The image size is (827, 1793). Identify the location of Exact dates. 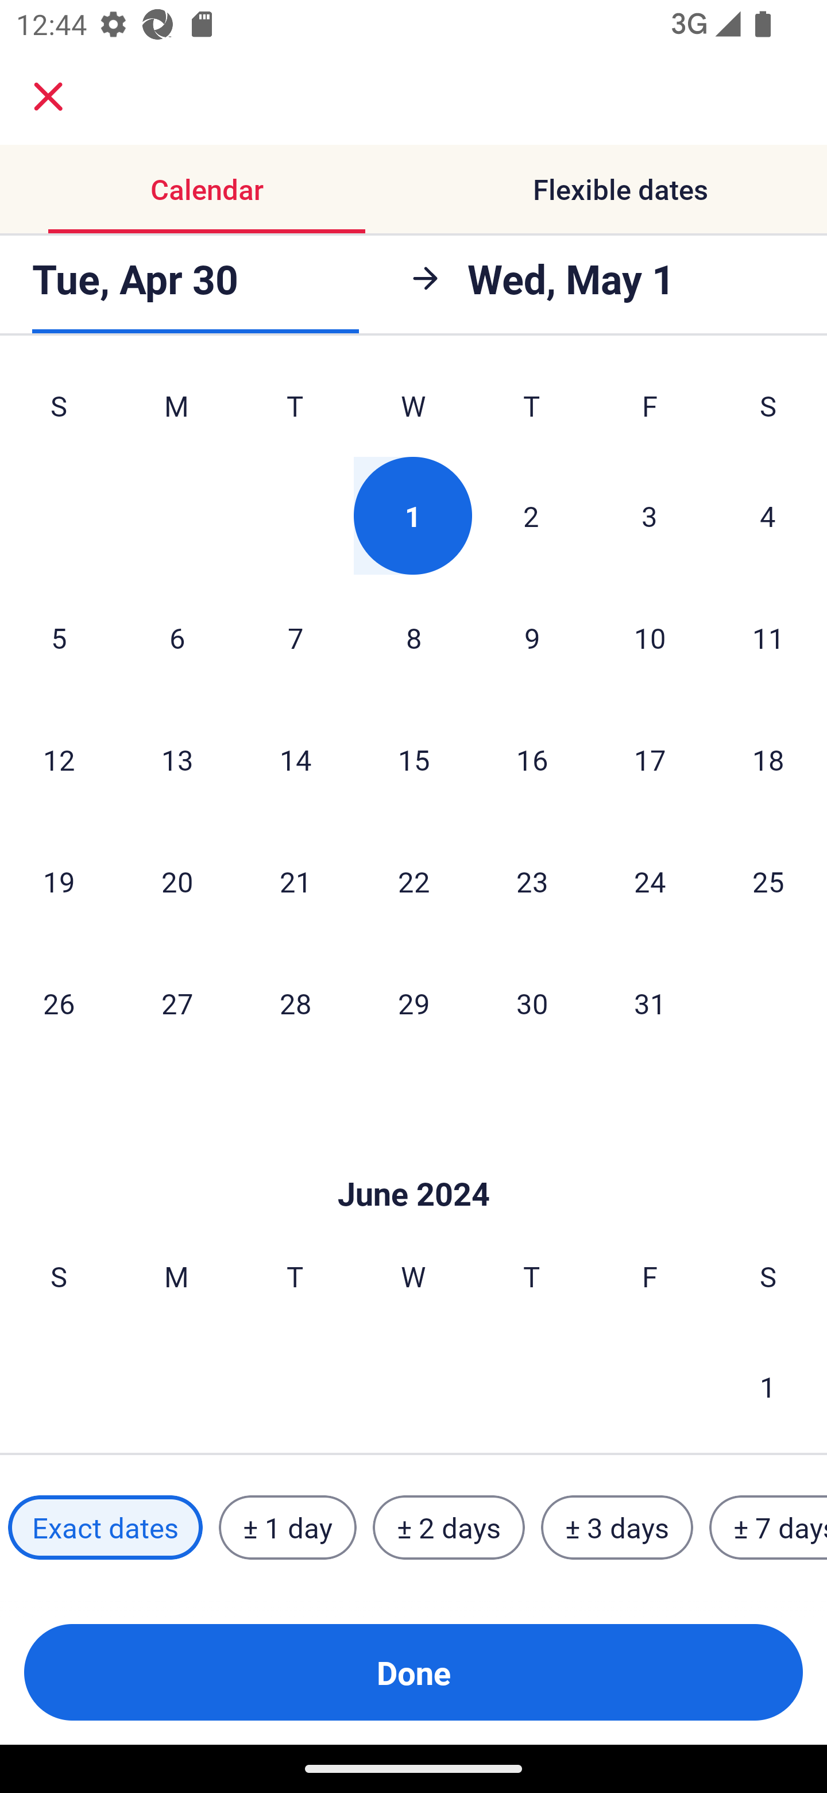
(105, 1527).